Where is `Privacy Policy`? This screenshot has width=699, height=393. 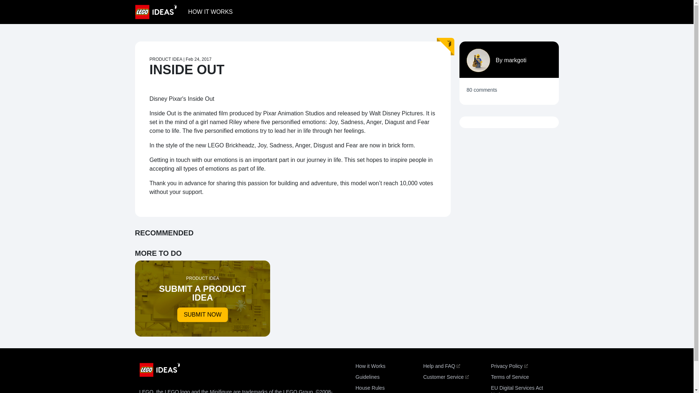 Privacy Policy is located at coordinates (509, 366).